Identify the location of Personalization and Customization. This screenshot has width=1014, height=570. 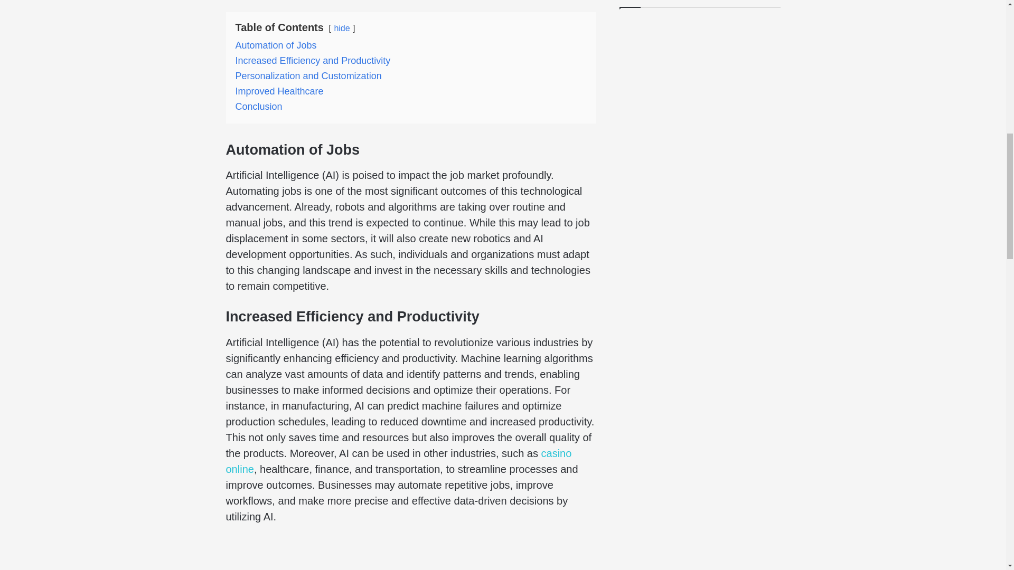
(308, 76).